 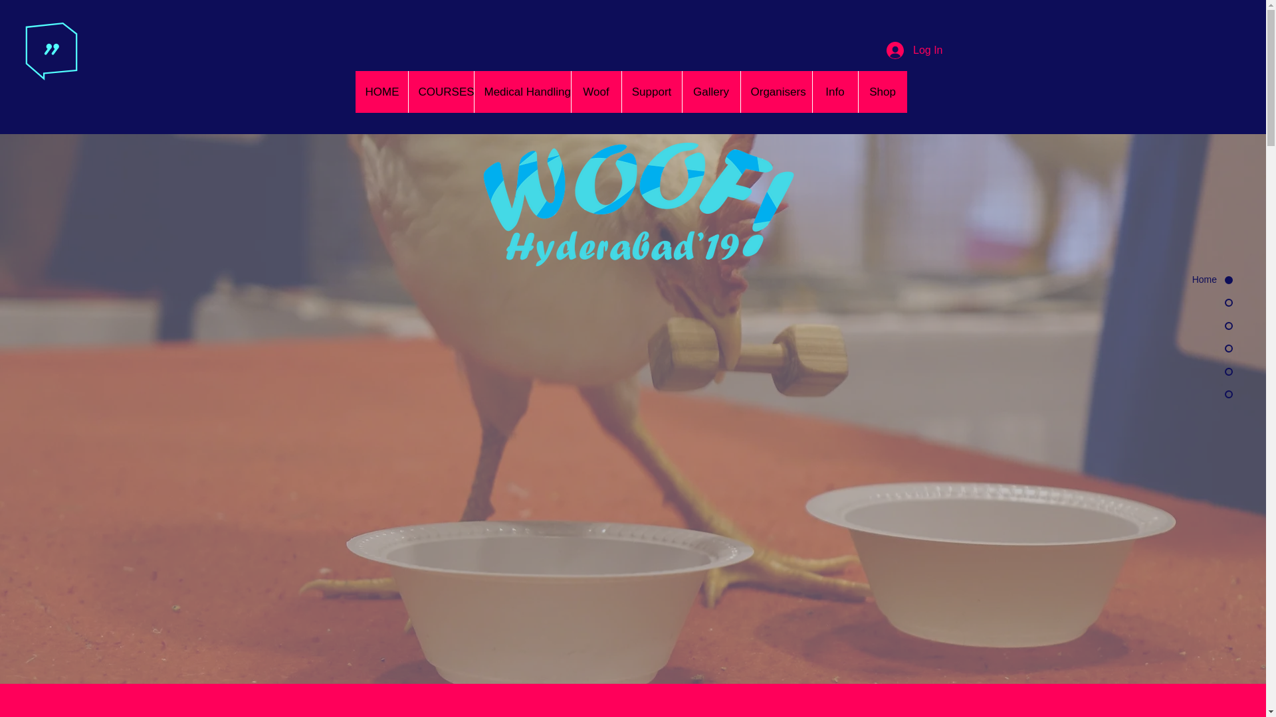 I want to click on Medical Handling, so click(x=522, y=92).